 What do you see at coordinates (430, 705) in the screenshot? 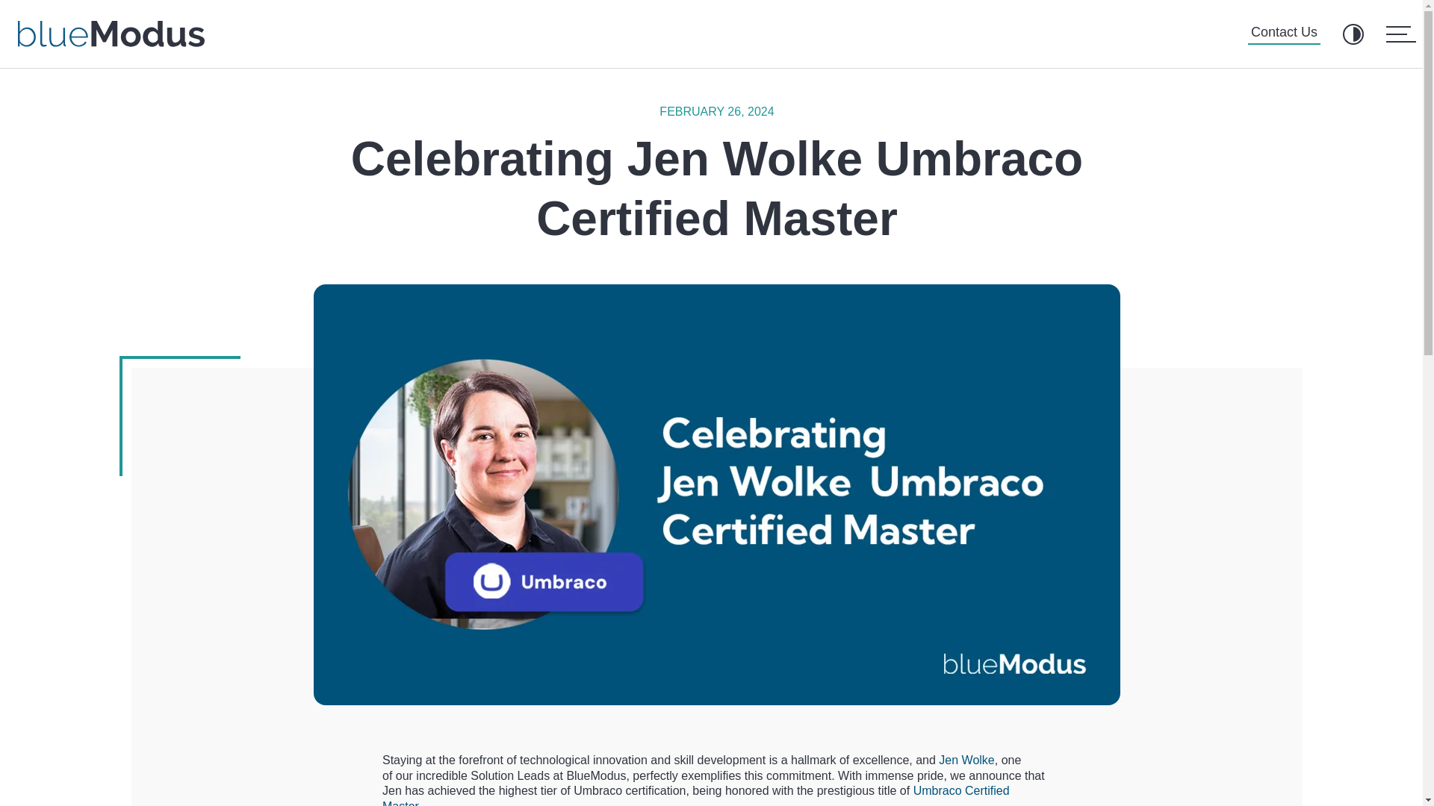
I see `303.759.2100` at bounding box center [430, 705].